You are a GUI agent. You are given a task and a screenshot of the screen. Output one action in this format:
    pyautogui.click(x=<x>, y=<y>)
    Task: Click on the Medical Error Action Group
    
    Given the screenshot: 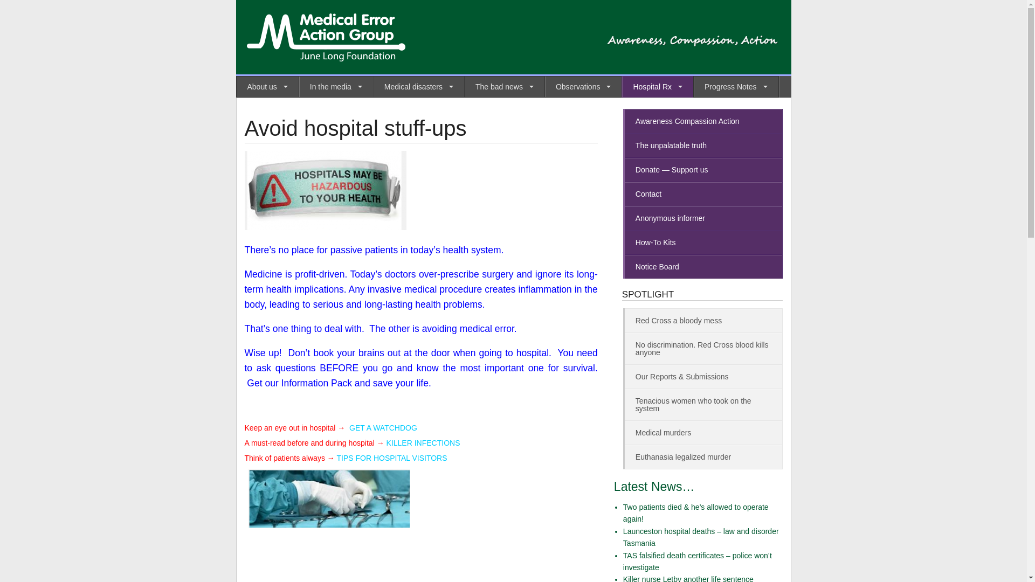 What is the action you would take?
    pyautogui.click(x=427, y=37)
    